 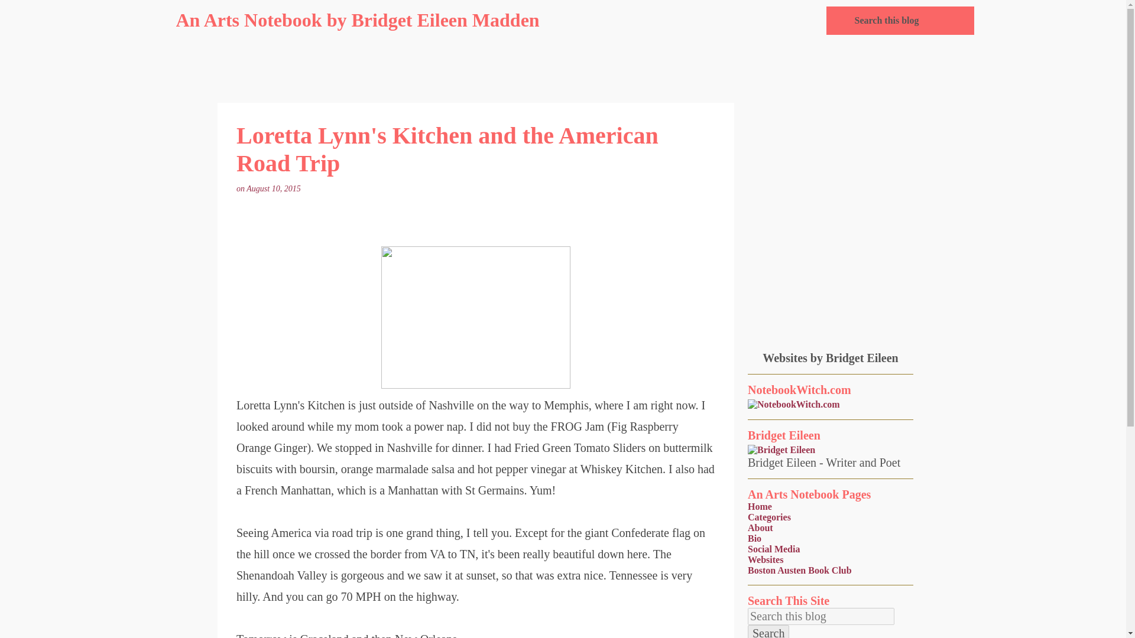 I want to click on permanent link, so click(x=274, y=189).